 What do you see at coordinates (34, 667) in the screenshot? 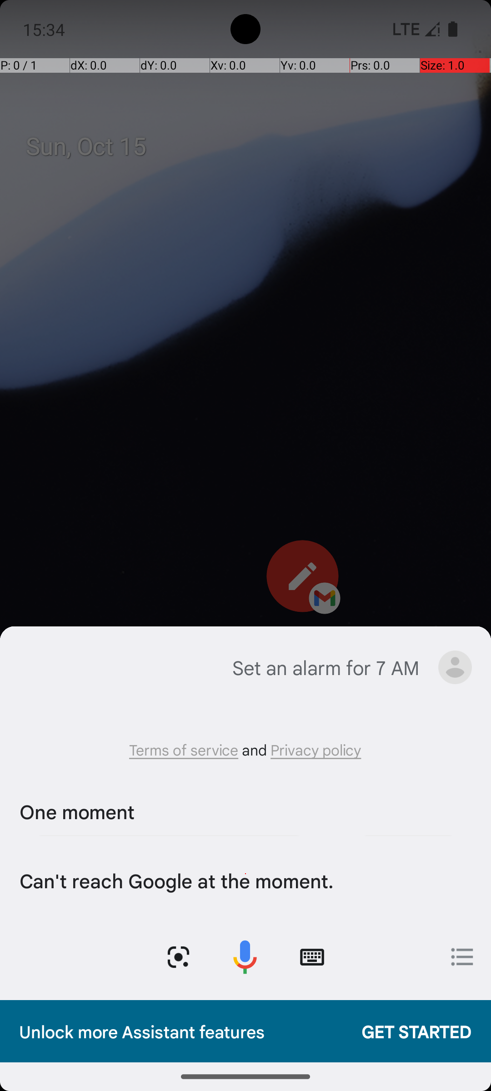
I see `Google assistant` at bounding box center [34, 667].